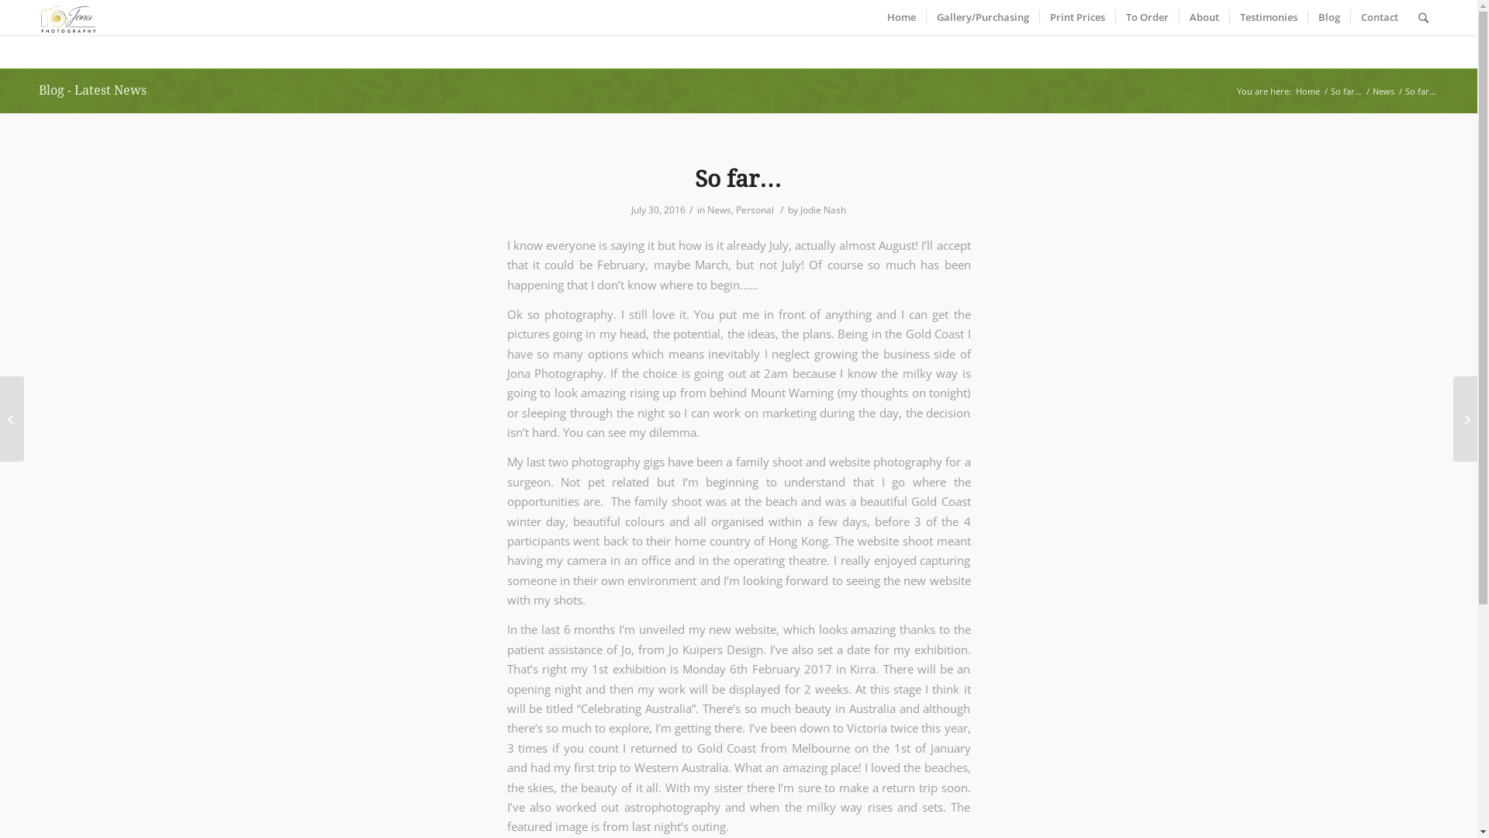 Image resolution: width=1489 pixels, height=838 pixels. Describe the element at coordinates (720, 209) in the screenshot. I see `News` at that location.